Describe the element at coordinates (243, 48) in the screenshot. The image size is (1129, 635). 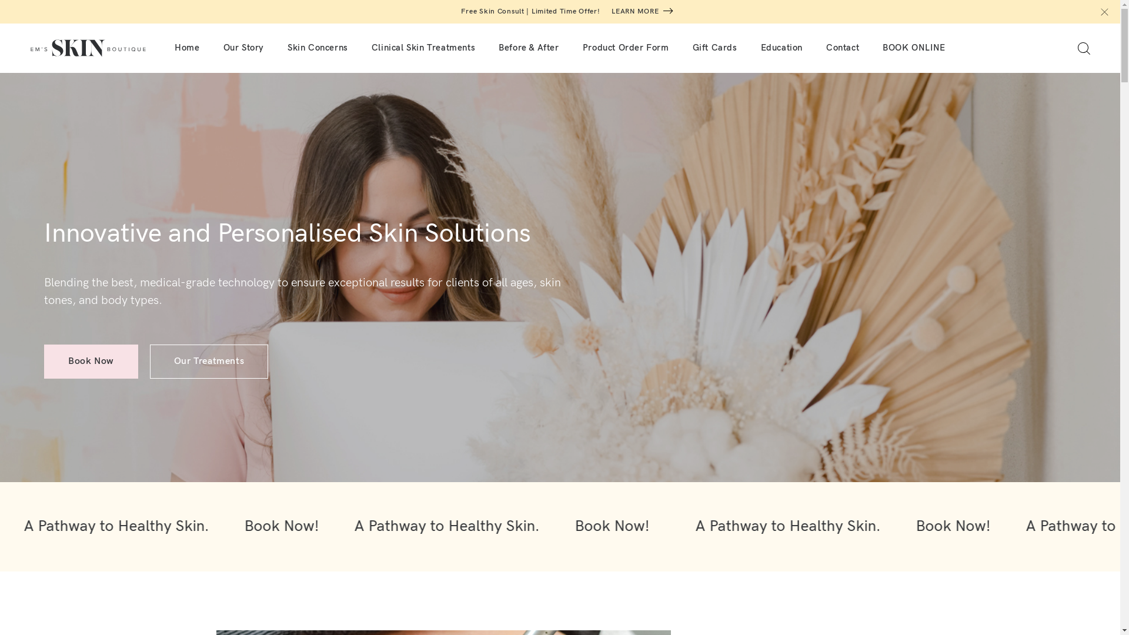
I see `Our Story` at that location.